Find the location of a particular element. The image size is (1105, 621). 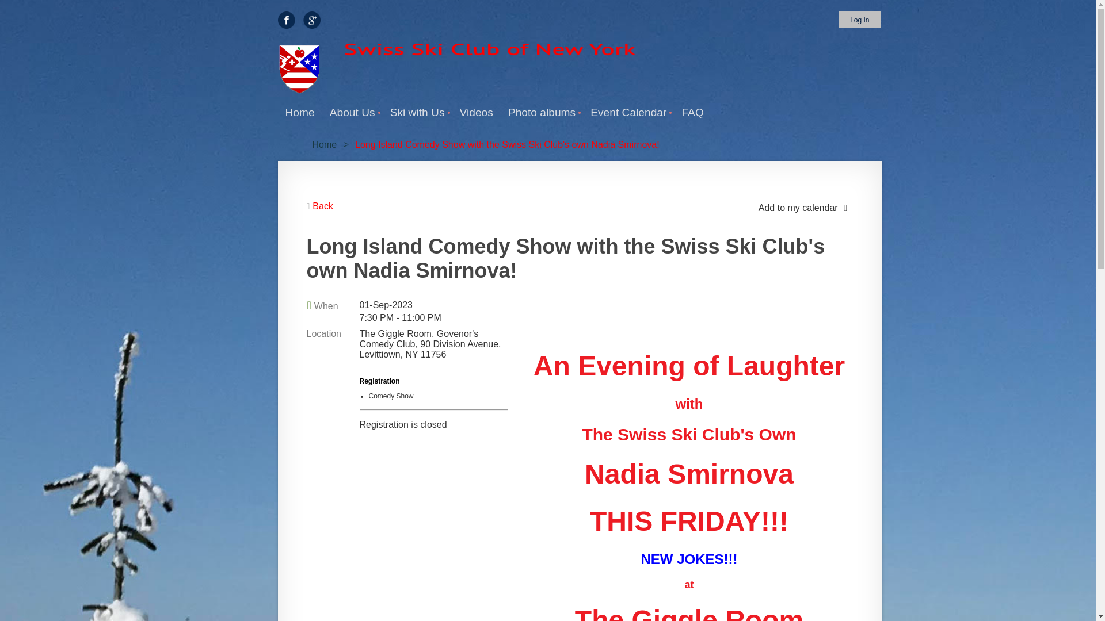

Videos is located at coordinates (476, 113).